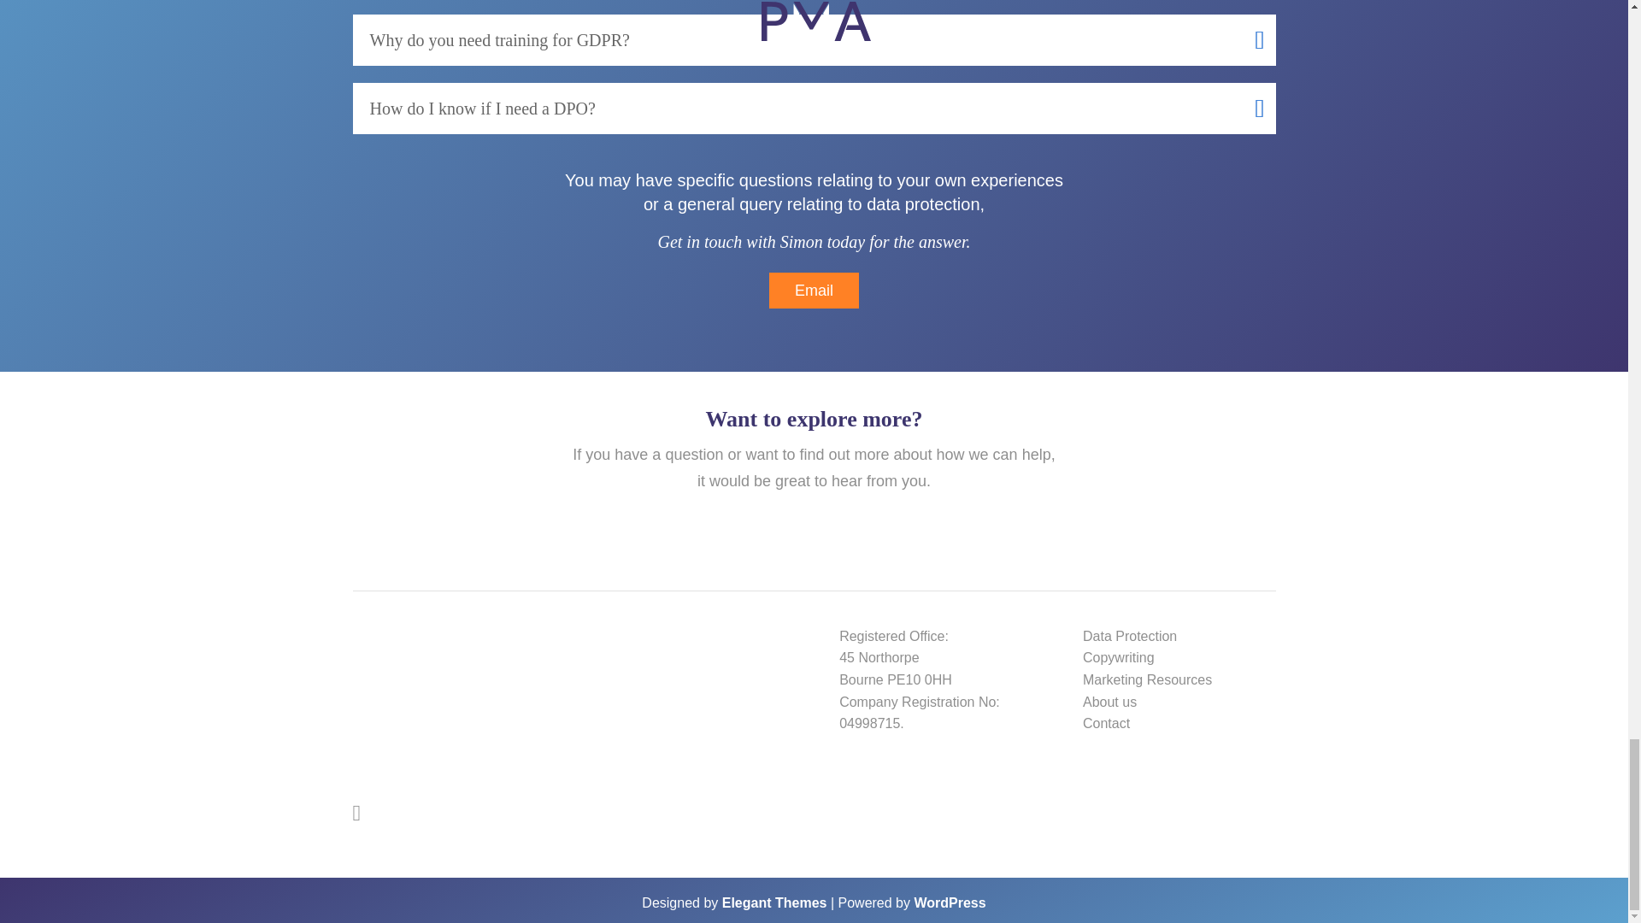 The image size is (1641, 923). What do you see at coordinates (1147, 679) in the screenshot?
I see `Marketing Resources` at bounding box center [1147, 679].